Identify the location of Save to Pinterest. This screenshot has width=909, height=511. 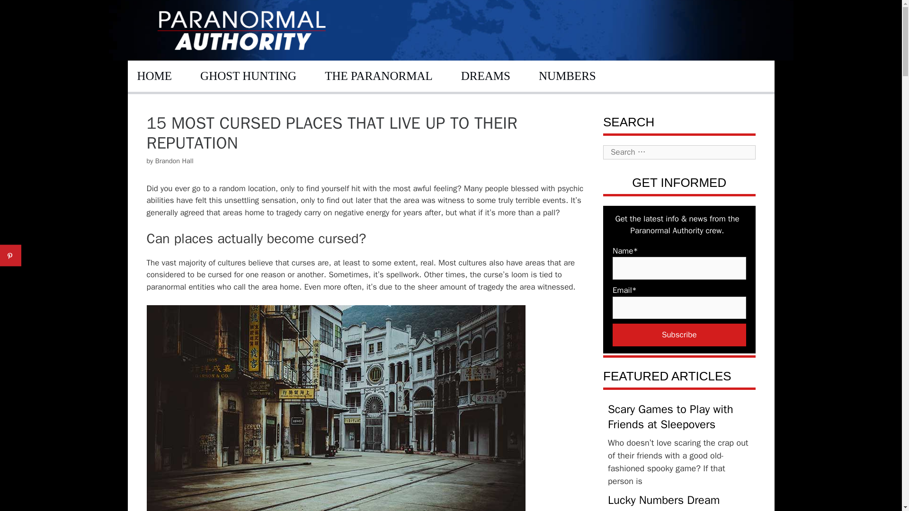
(10, 255).